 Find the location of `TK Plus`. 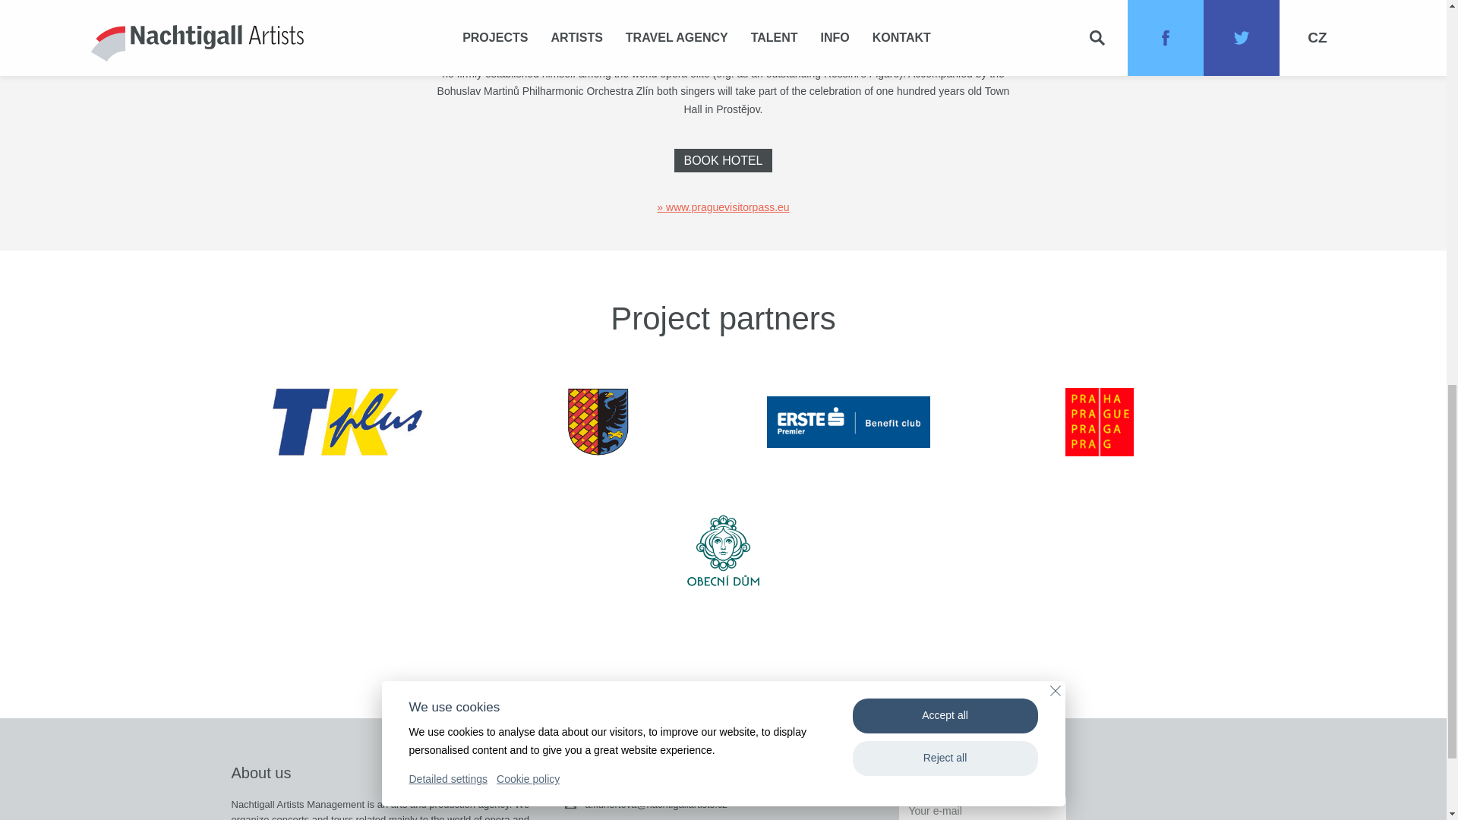

TK Plus is located at coordinates (346, 421).